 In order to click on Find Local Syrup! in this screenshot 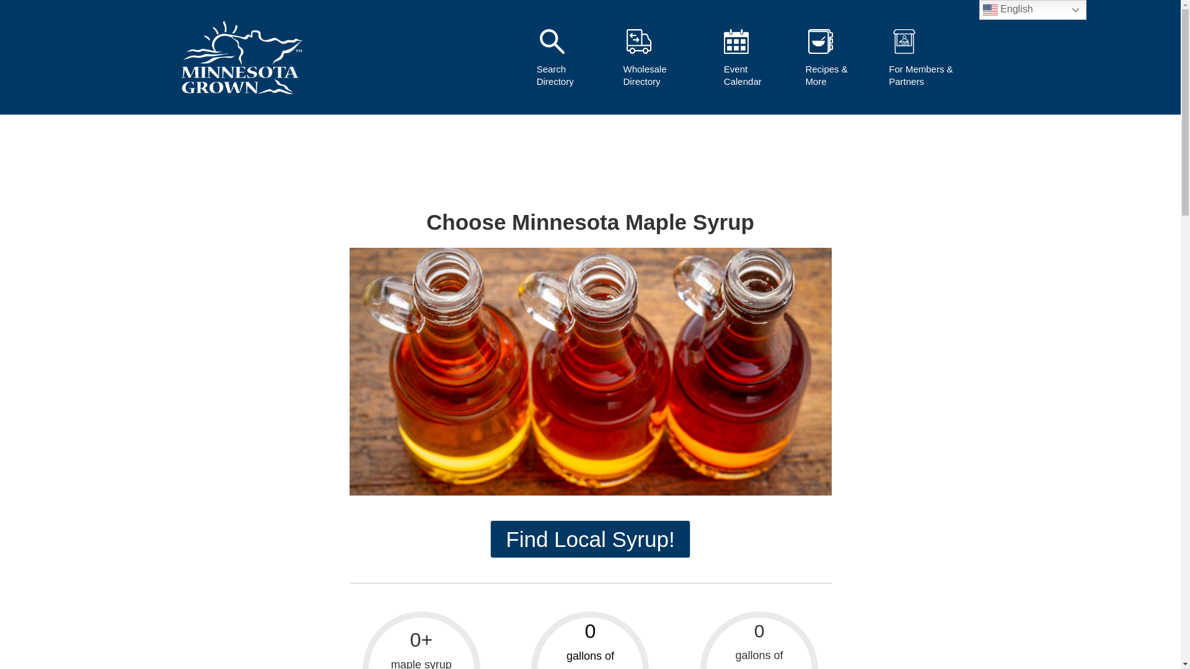, I will do `click(590, 539)`.